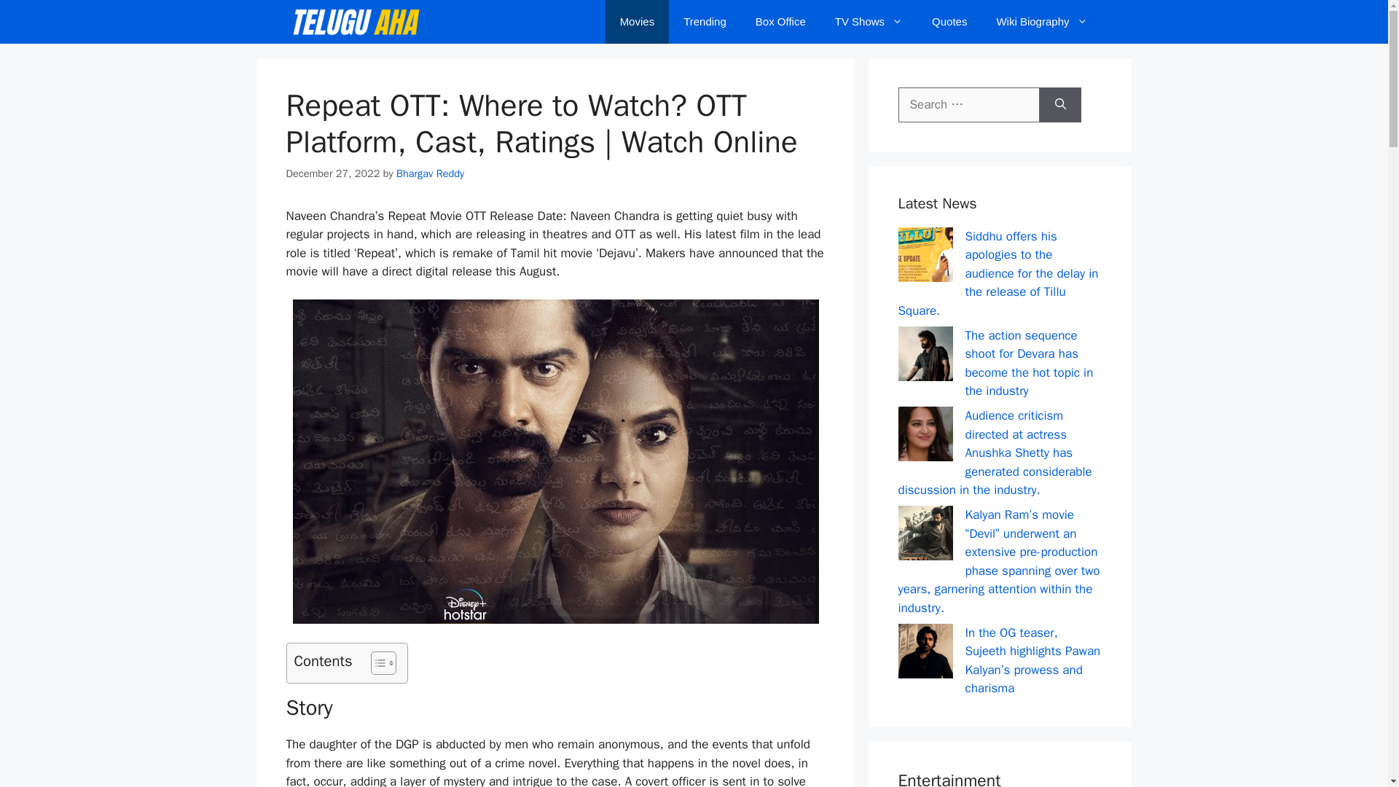 This screenshot has width=1399, height=787. I want to click on View all posts by Bhargav Reddy, so click(430, 173).